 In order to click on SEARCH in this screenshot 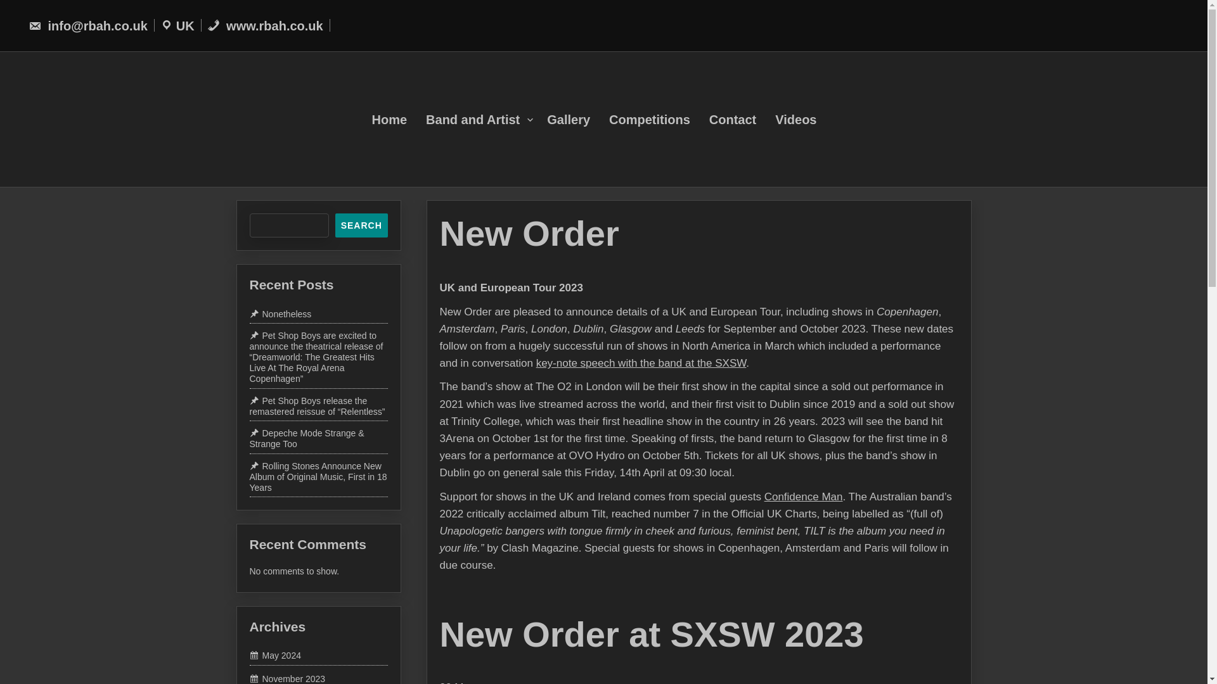, I will do `click(361, 225)`.